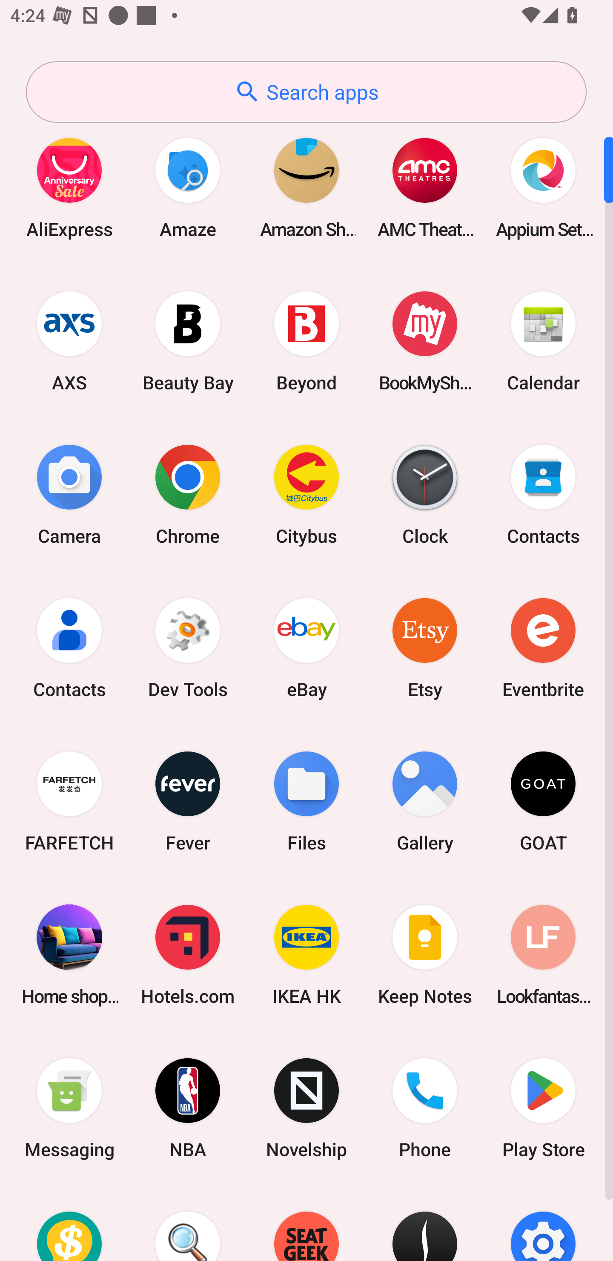 The height and width of the screenshot is (1261, 613). Describe the element at coordinates (188, 494) in the screenshot. I see `Chrome` at that location.